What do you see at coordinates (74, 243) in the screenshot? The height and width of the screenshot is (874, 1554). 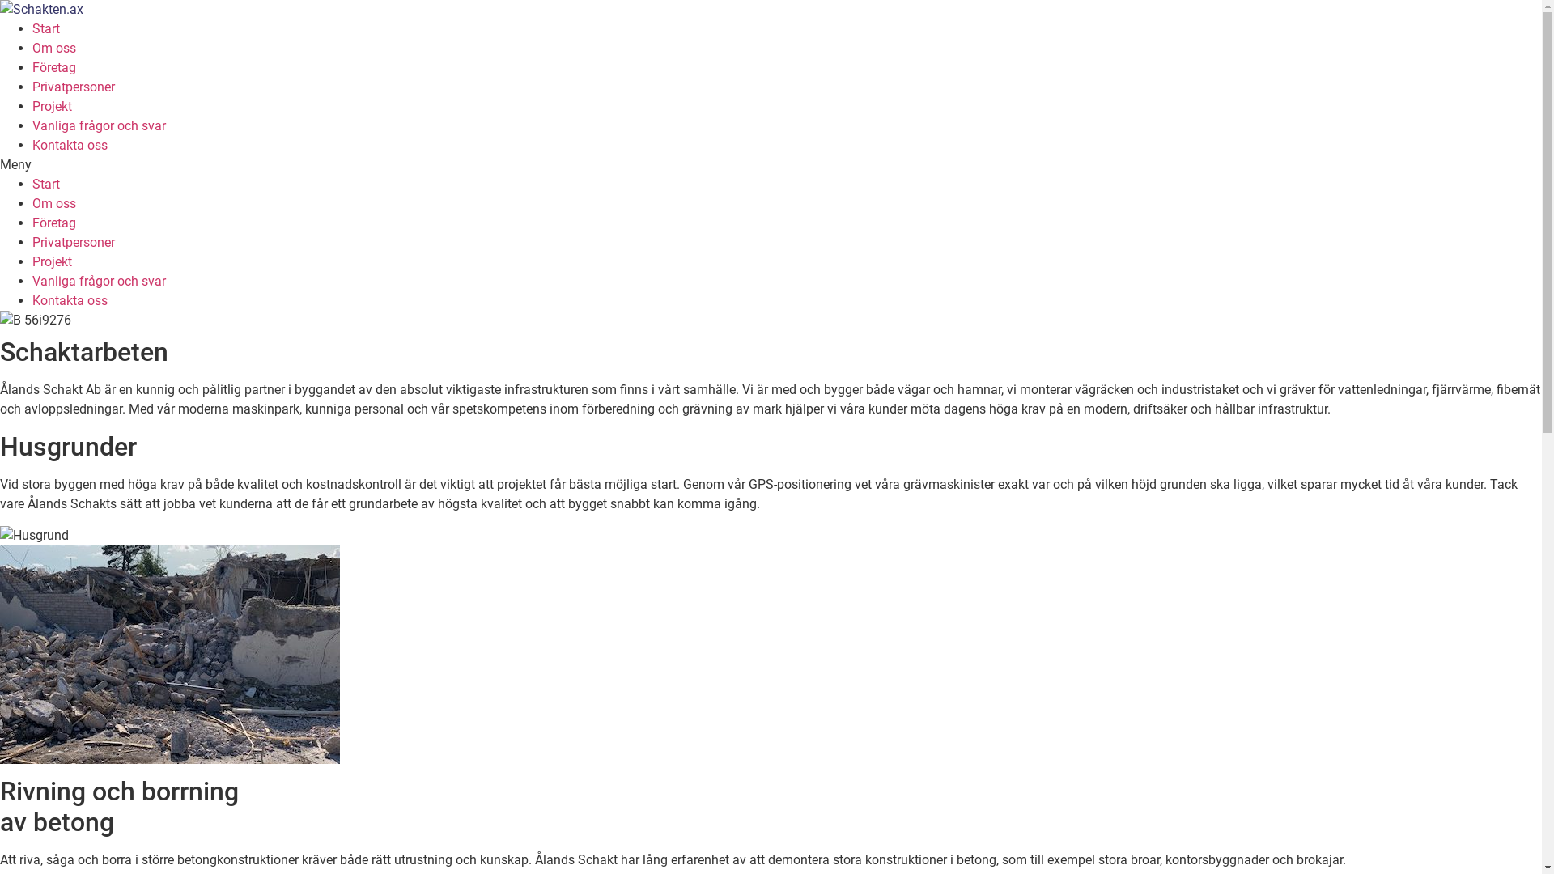 I see `Privatpersoner` at bounding box center [74, 243].